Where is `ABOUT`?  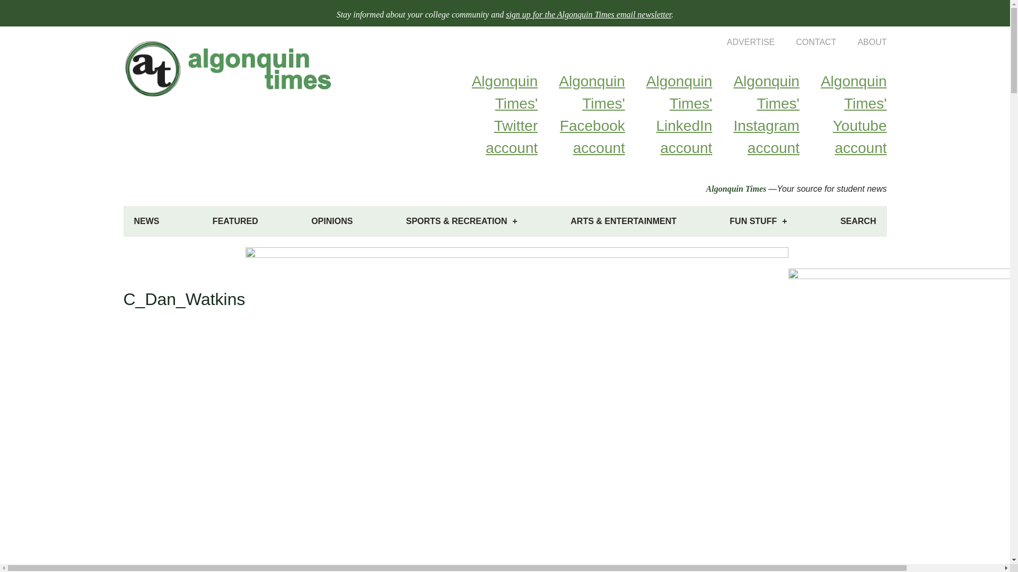 ABOUT is located at coordinates (861, 42).